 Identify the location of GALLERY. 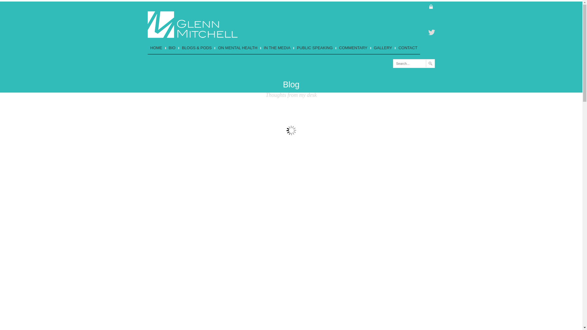
(383, 48).